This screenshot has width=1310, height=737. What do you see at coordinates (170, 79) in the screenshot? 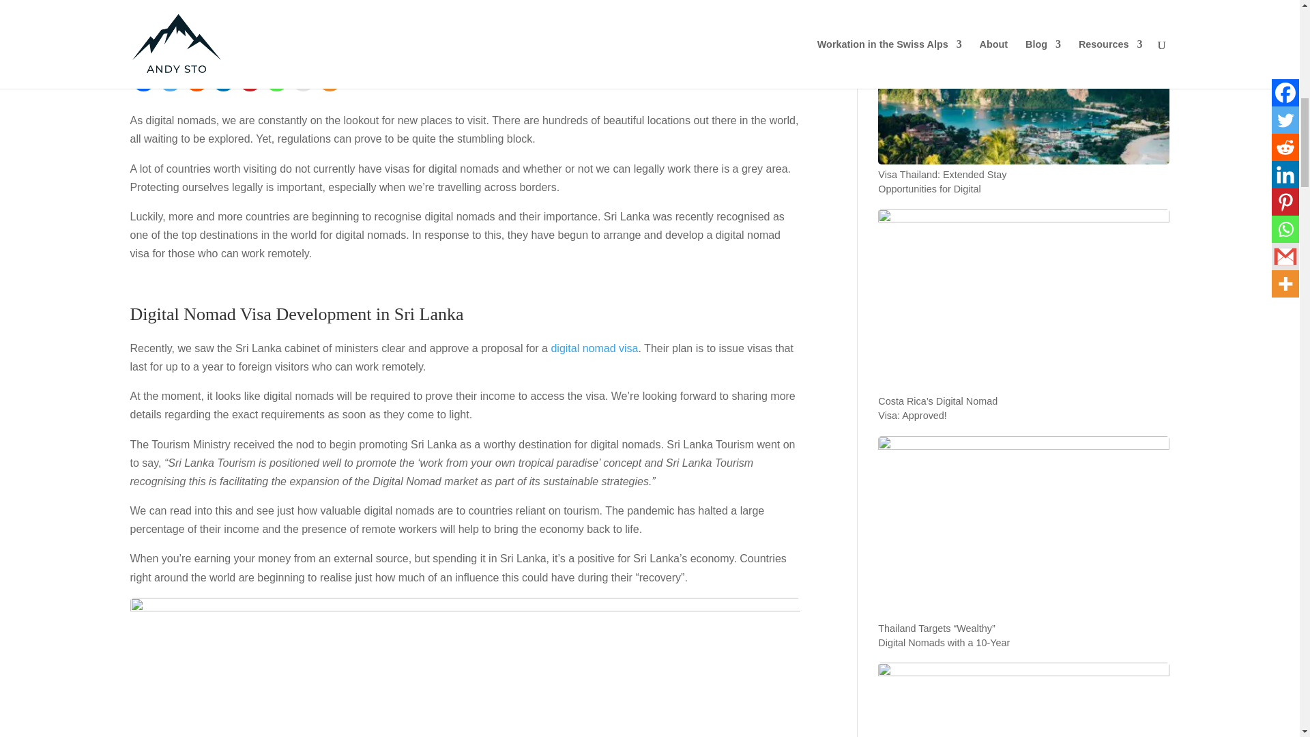
I see `Twitter` at bounding box center [170, 79].